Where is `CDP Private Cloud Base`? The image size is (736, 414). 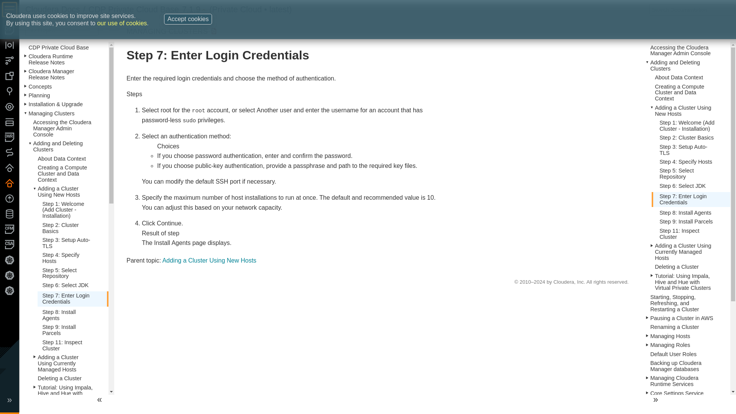
CDP Private Cloud Base is located at coordinates (133, 9).